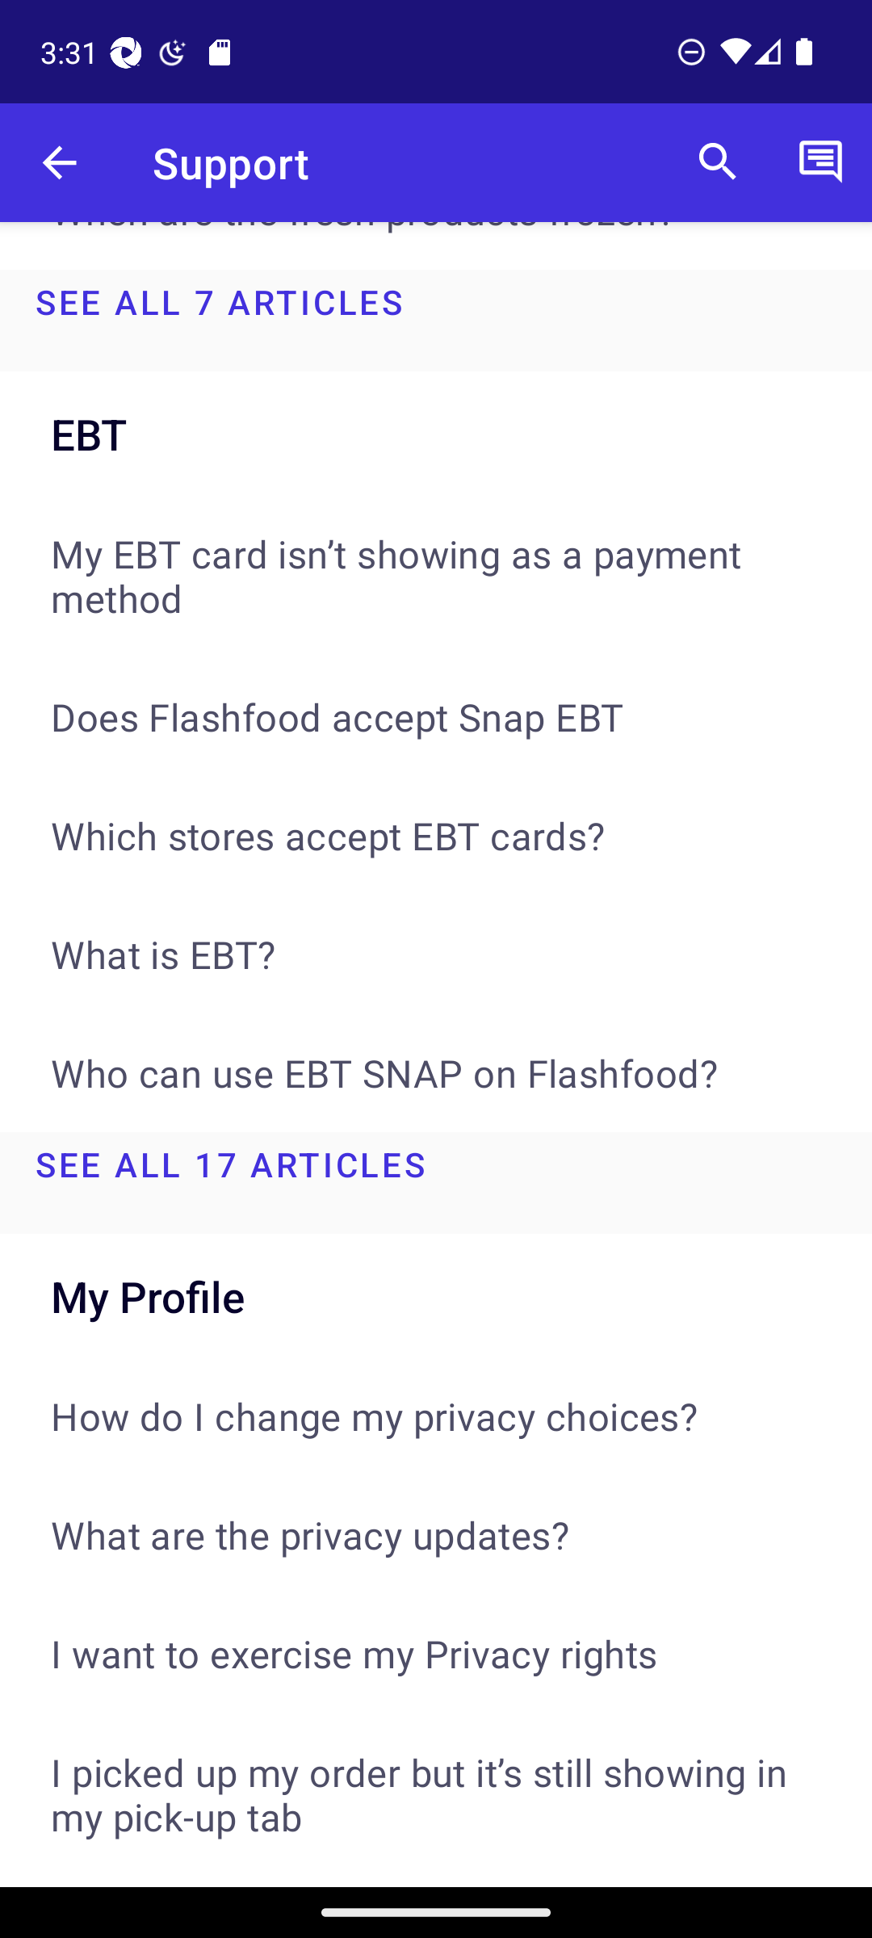 The width and height of the screenshot is (872, 1938). I want to click on My EBT card isn’t showing as a payment method, so click(436, 575).